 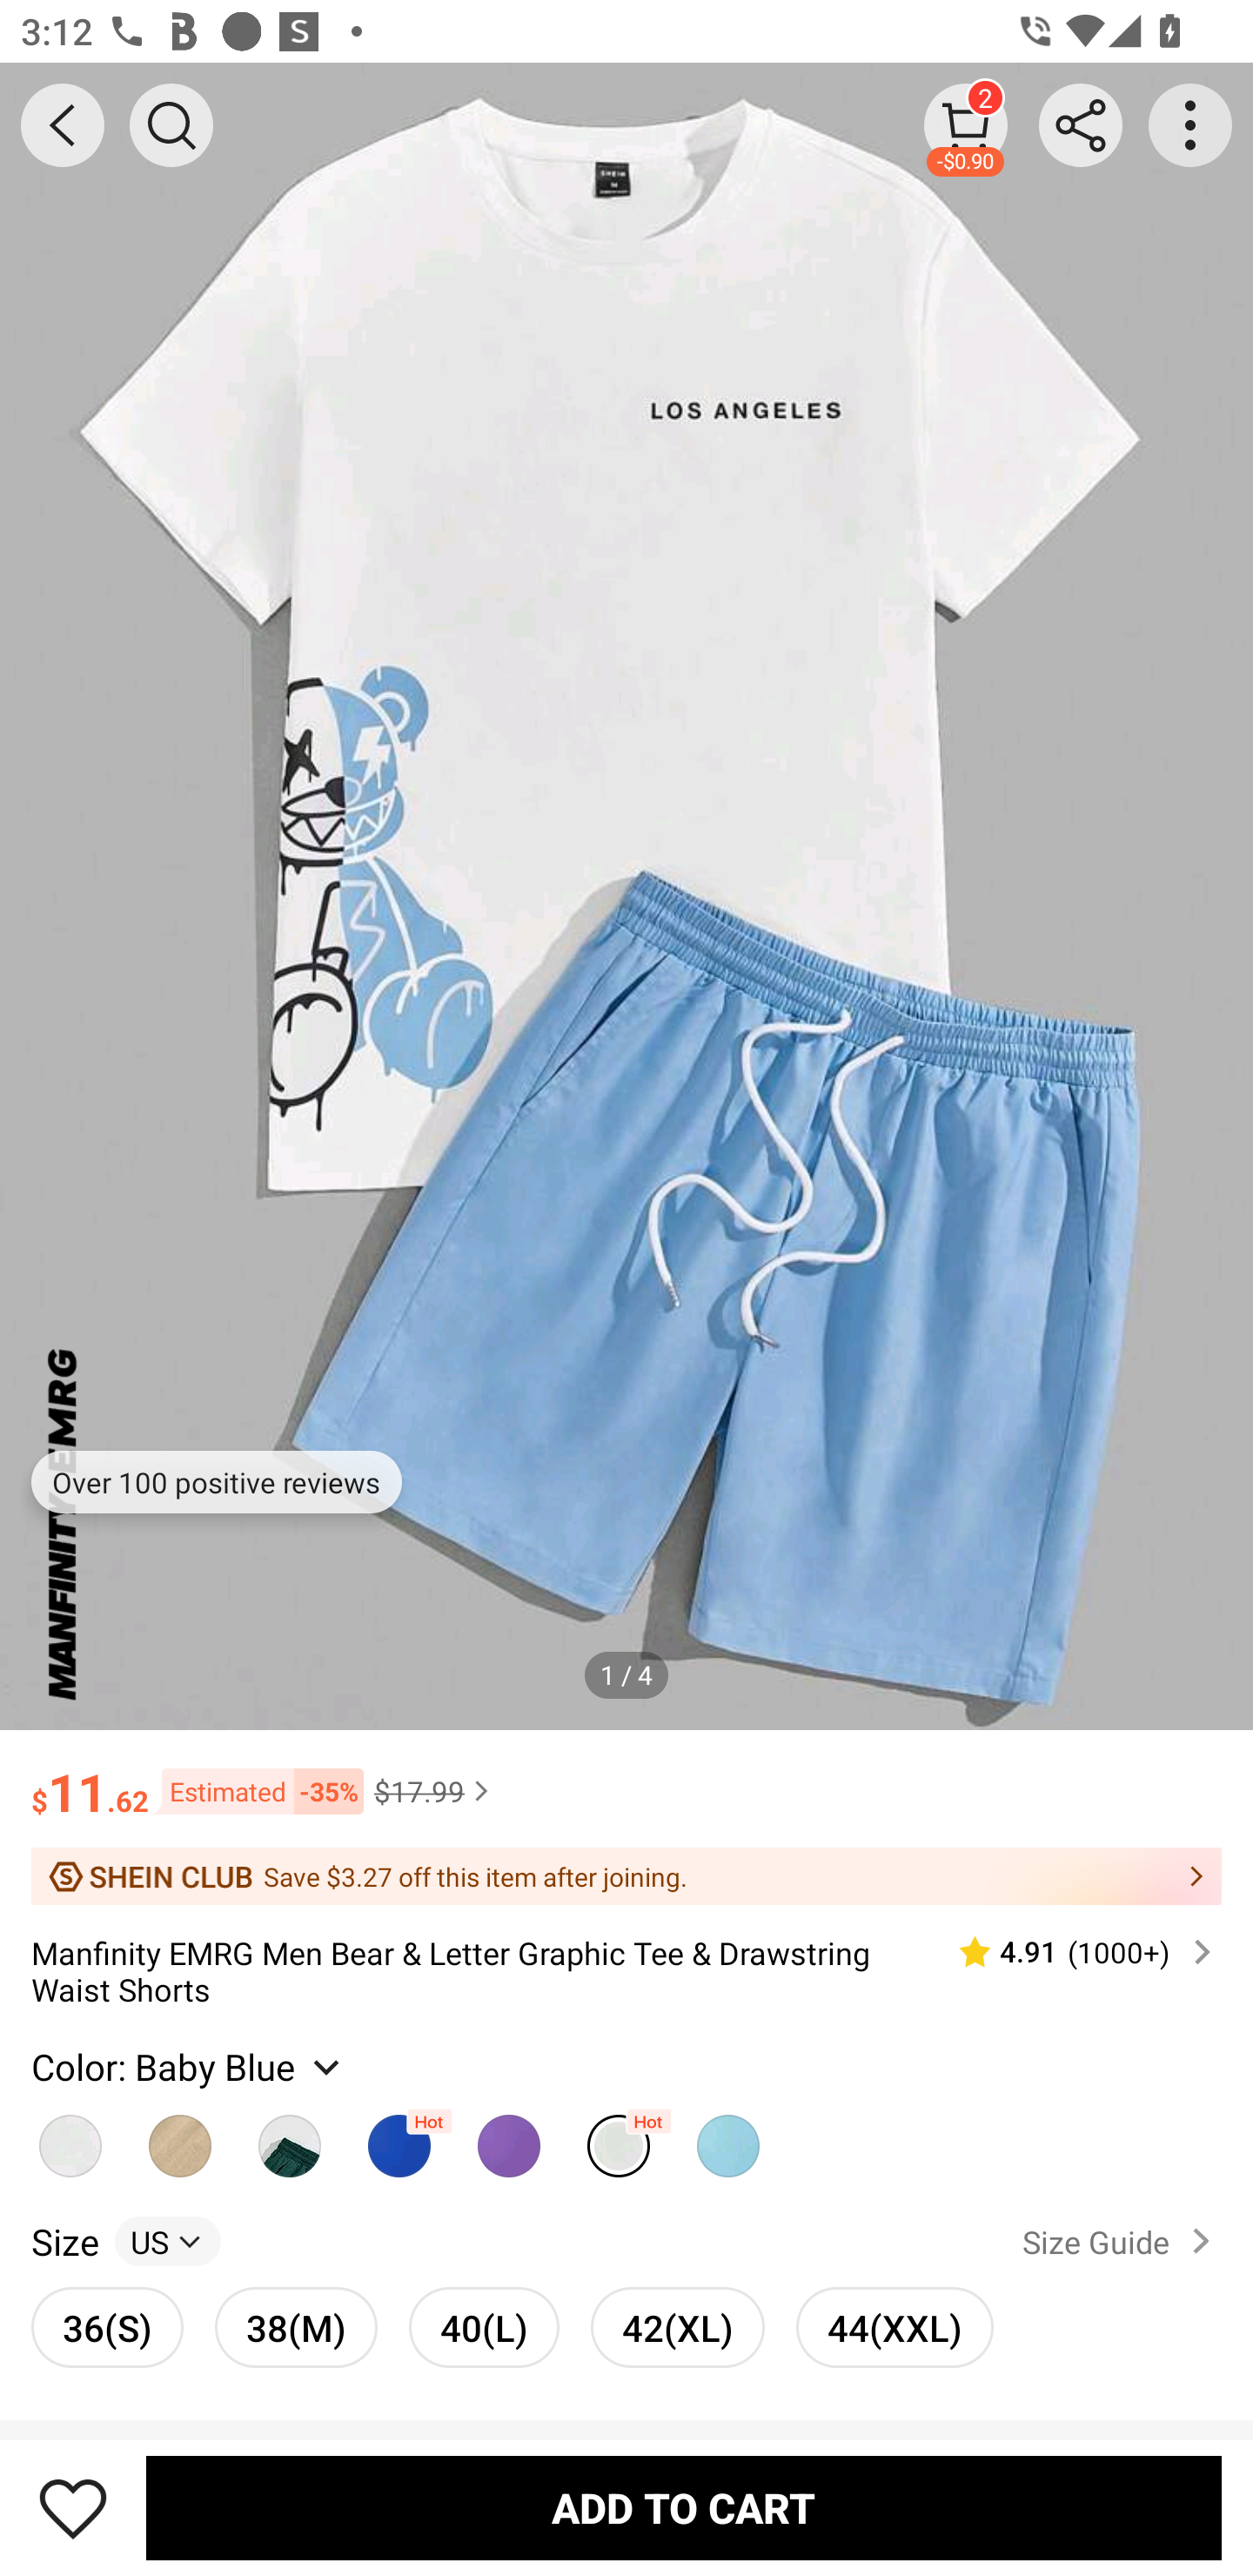 What do you see at coordinates (895, 2327) in the screenshot?
I see `44(XXL) 44(XXL)unselected option` at bounding box center [895, 2327].